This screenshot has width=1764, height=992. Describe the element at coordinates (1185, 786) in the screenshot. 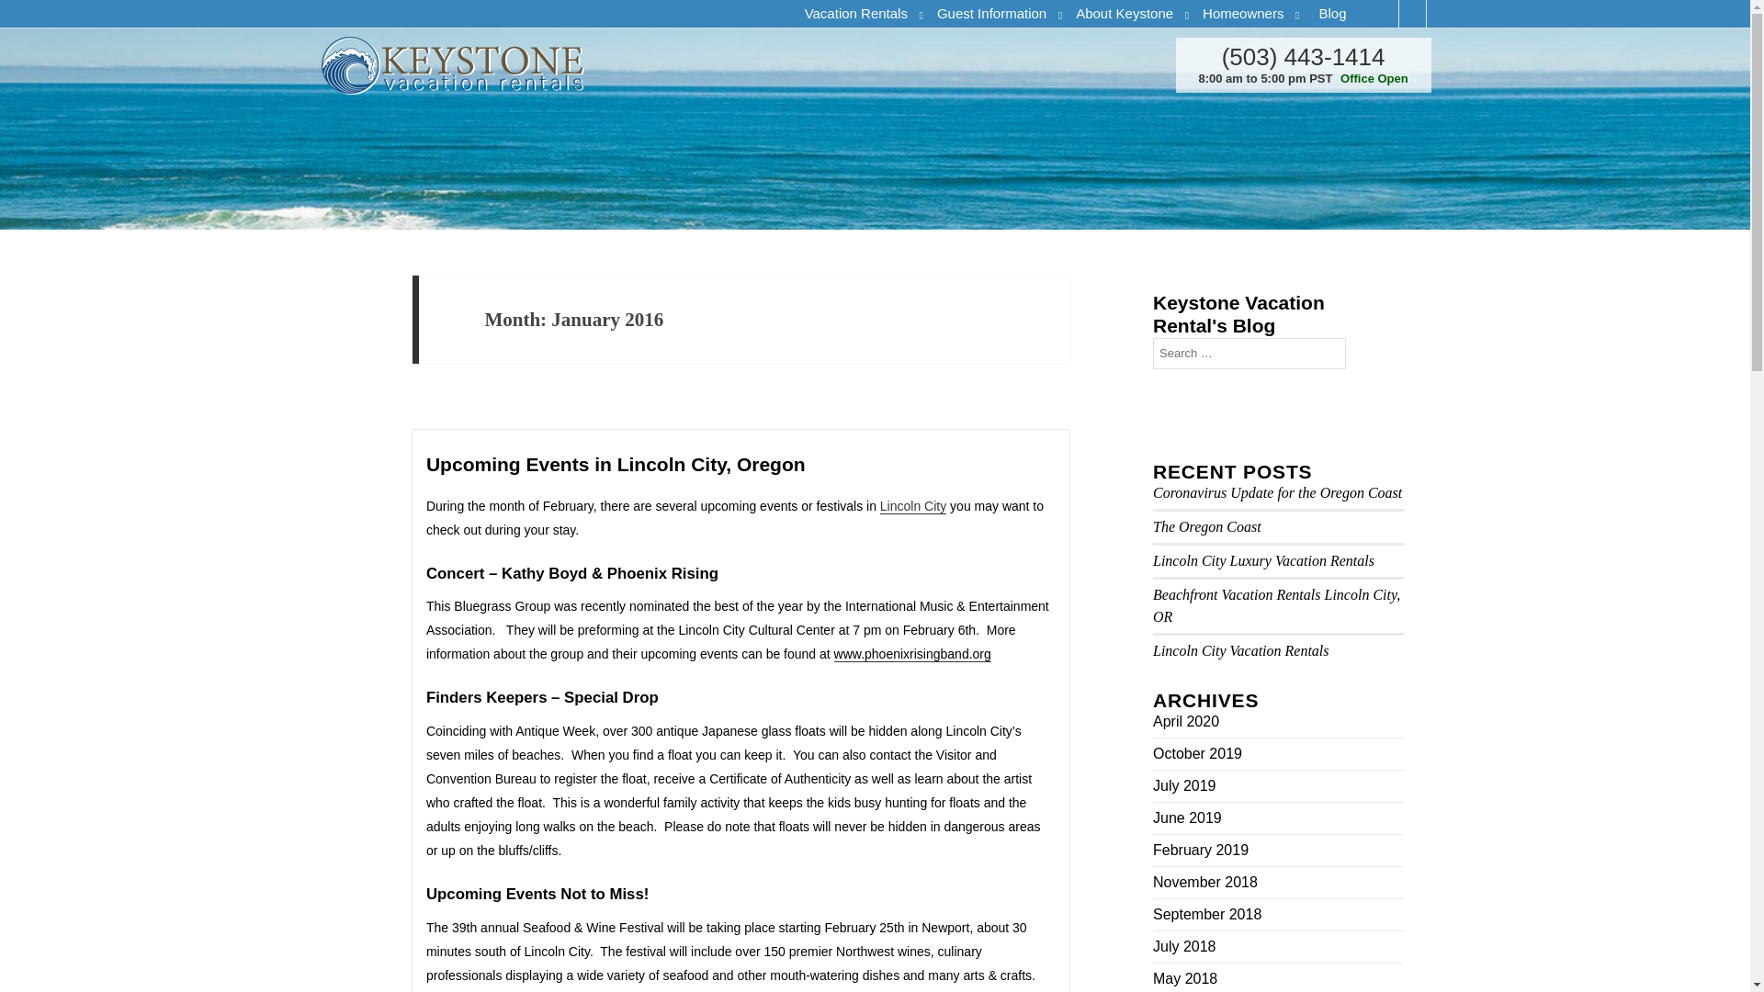

I see `July 2019` at that location.